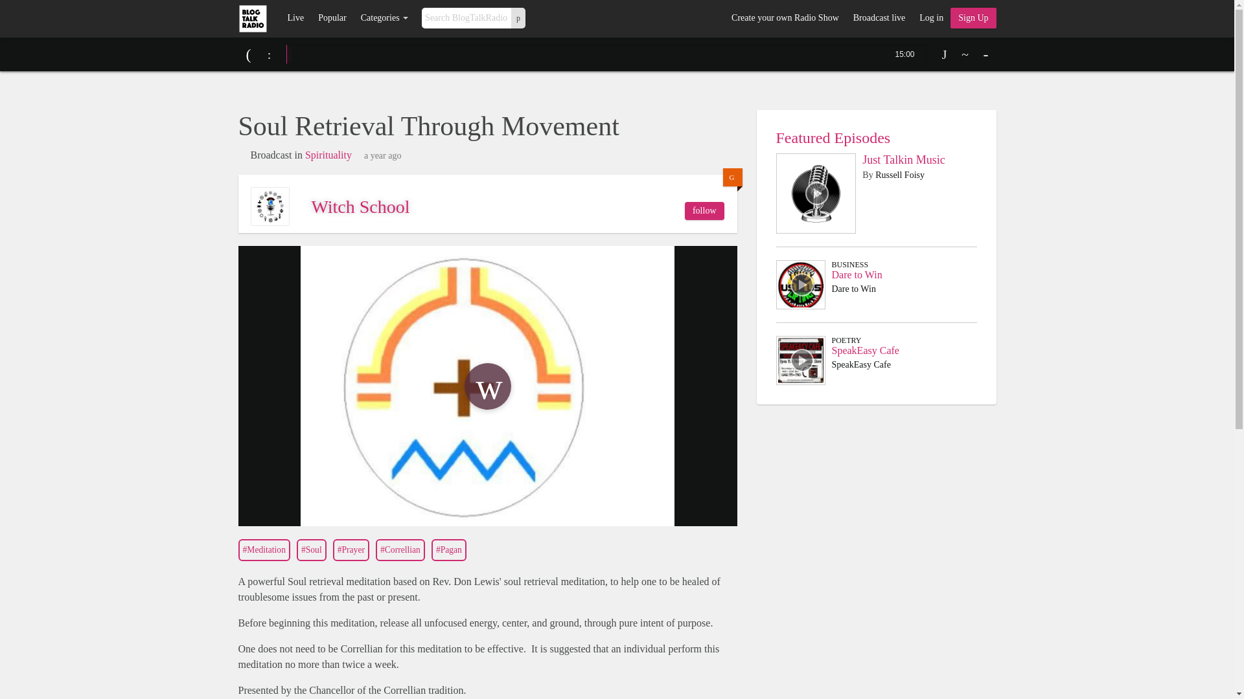  Describe the element at coordinates (965, 54) in the screenshot. I see `Embed this episode` at that location.